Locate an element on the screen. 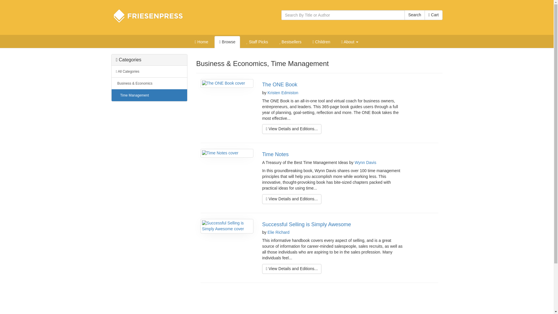  Cart is located at coordinates (434, 15).